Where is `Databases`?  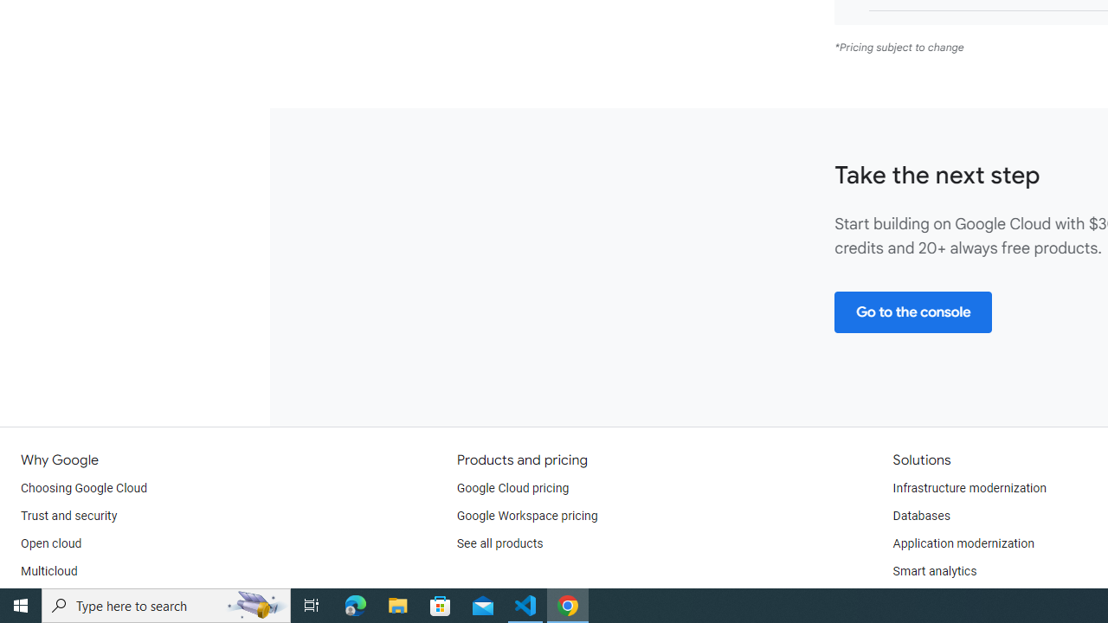 Databases is located at coordinates (921, 516).